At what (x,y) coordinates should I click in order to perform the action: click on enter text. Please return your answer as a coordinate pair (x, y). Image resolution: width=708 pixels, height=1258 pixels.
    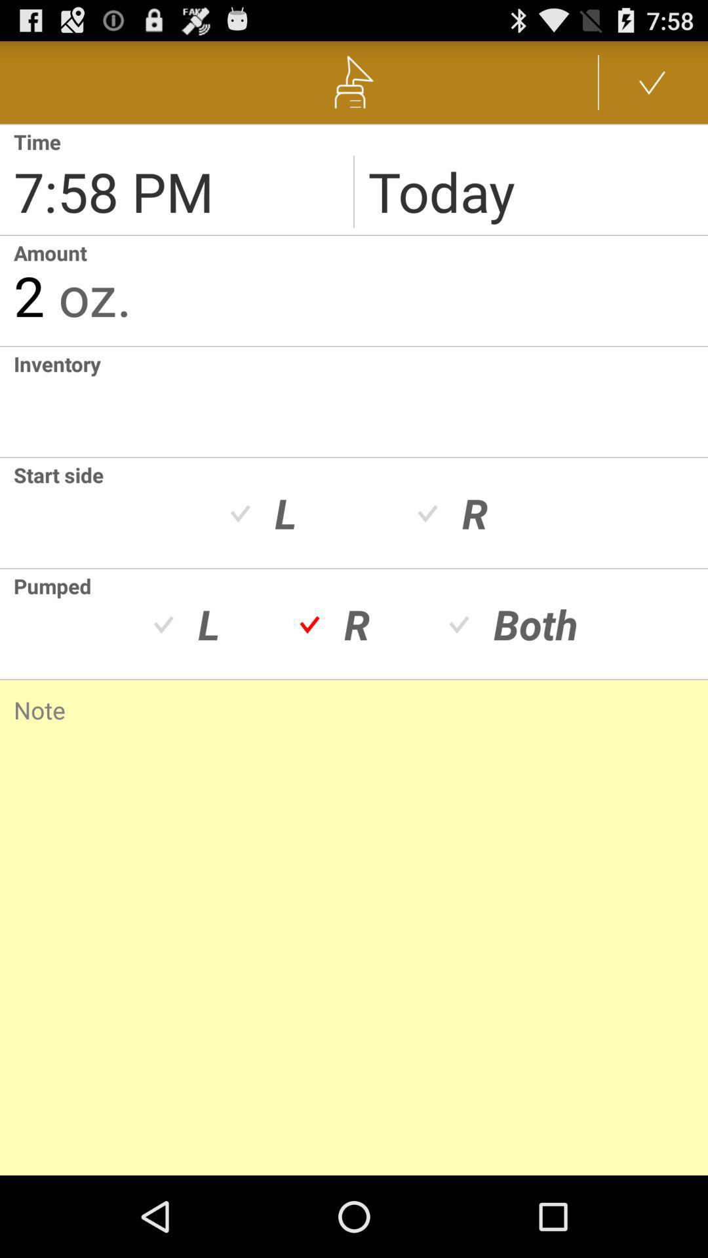
    Looking at the image, I should click on (361, 402).